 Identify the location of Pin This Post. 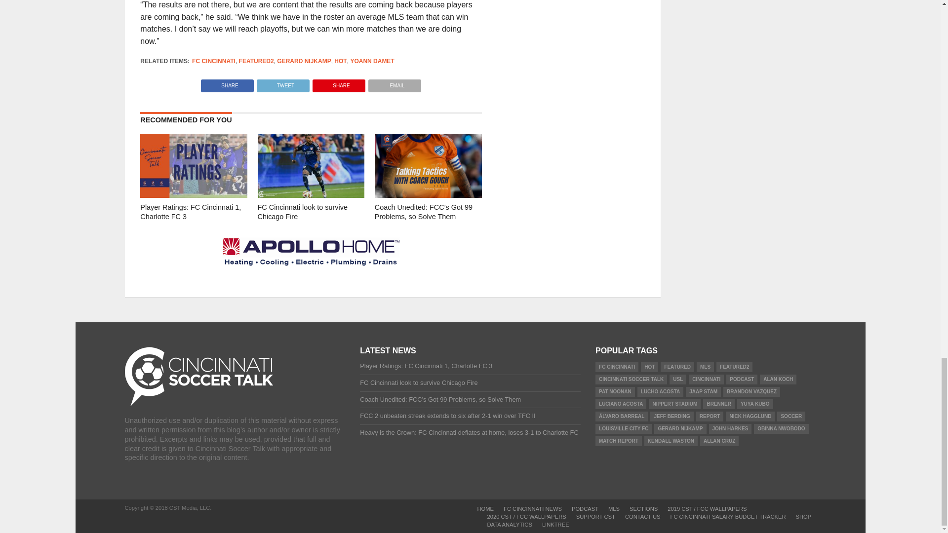
(339, 83).